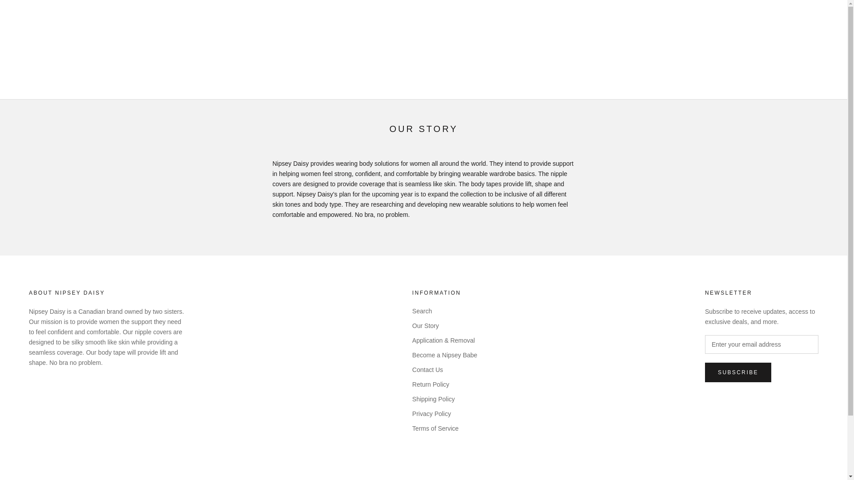 This screenshot has height=480, width=854. Describe the element at coordinates (445, 384) in the screenshot. I see `Return Policy` at that location.